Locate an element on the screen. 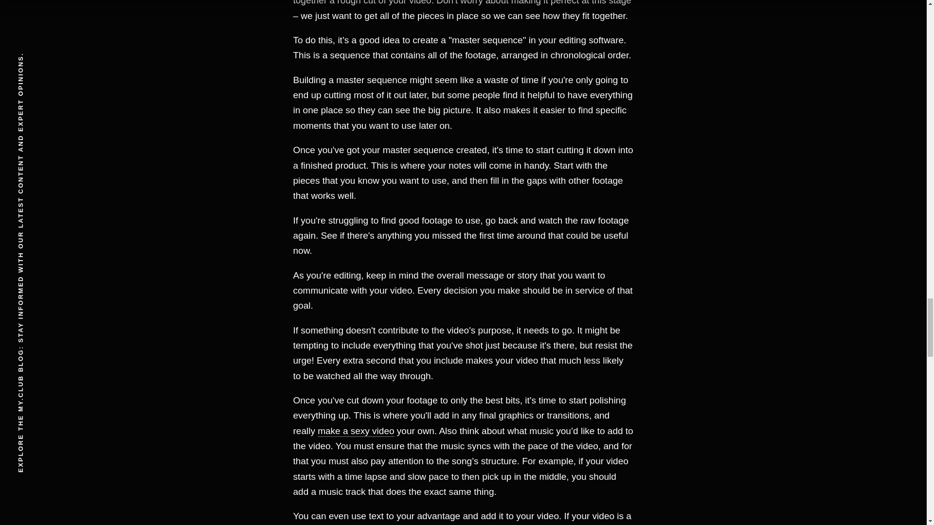 This screenshot has width=934, height=525. make a sexy video is located at coordinates (356, 431).